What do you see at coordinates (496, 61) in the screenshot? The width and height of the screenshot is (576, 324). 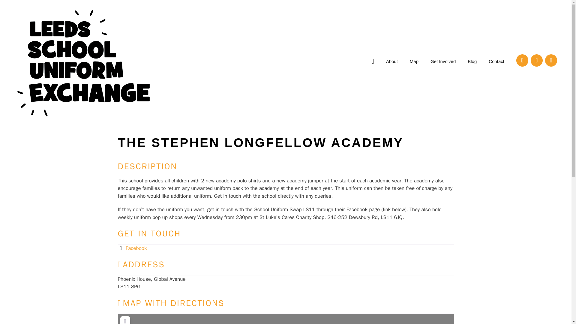 I see `Contact` at bounding box center [496, 61].